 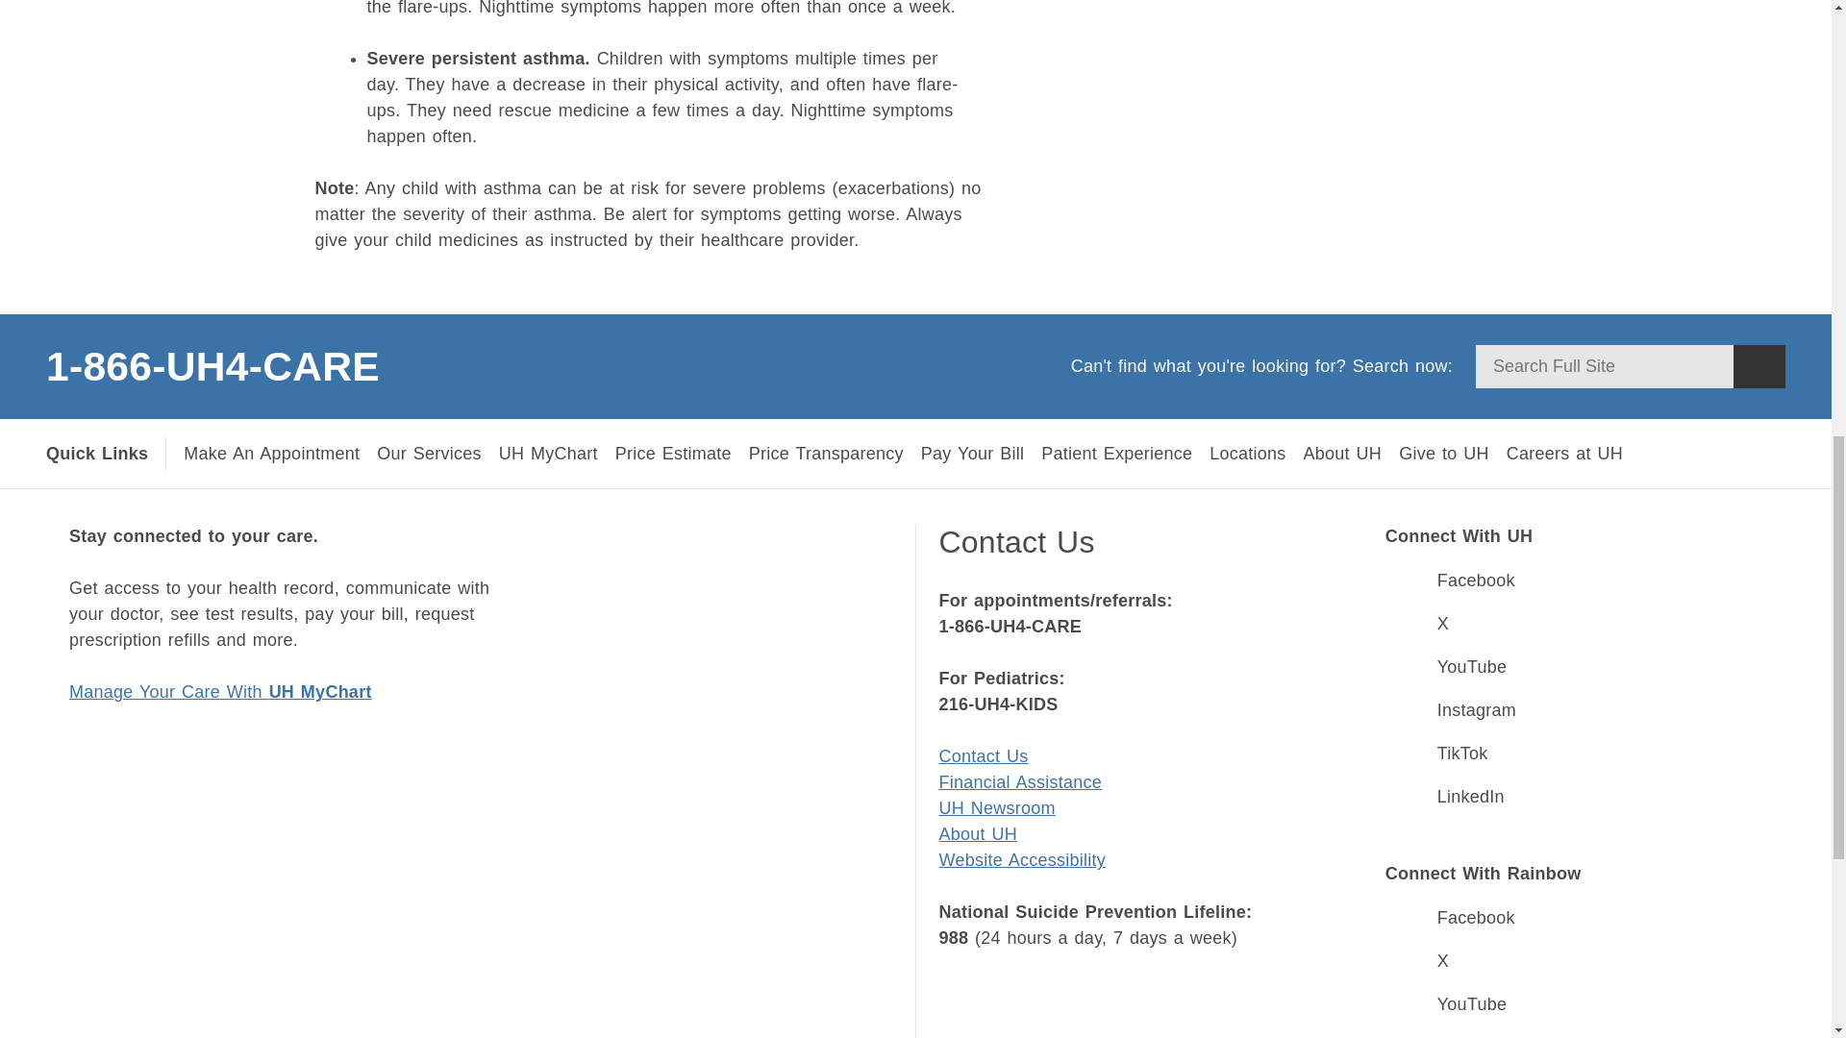 I want to click on Patient Experience, so click(x=1116, y=454).